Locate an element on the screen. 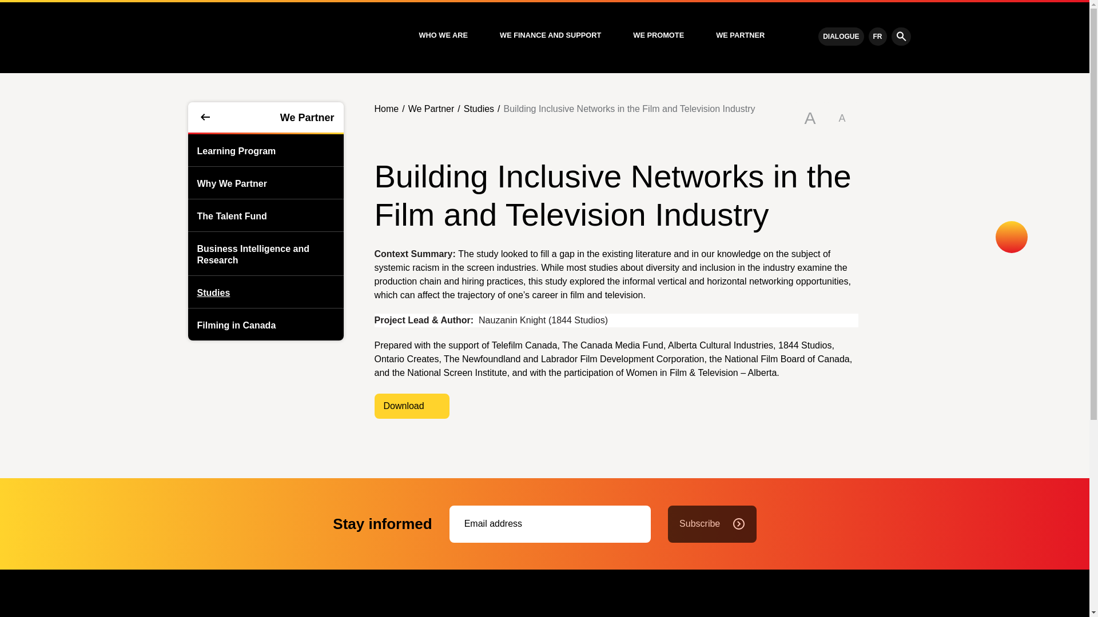  Partager is located at coordinates (1012, 237).